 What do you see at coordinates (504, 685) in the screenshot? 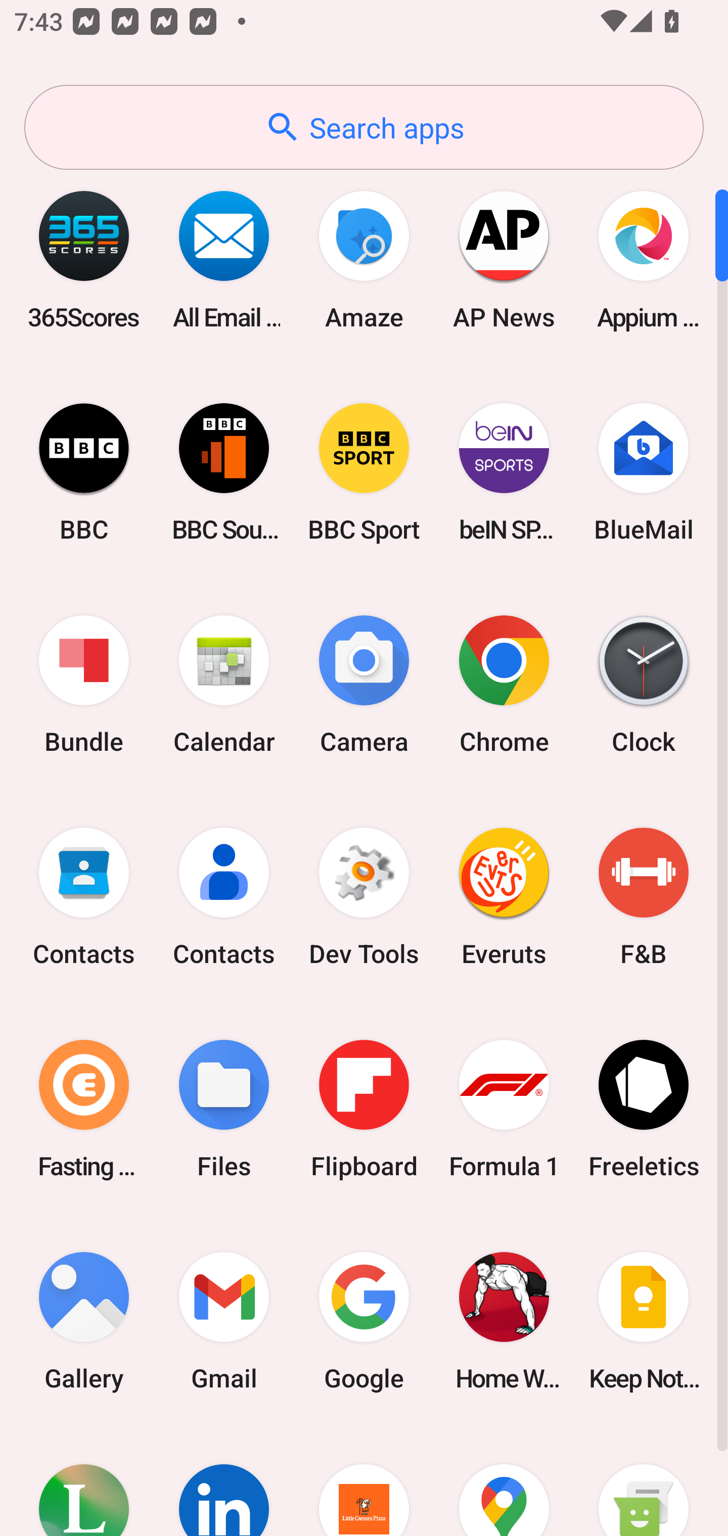
I see `Chrome` at bounding box center [504, 685].